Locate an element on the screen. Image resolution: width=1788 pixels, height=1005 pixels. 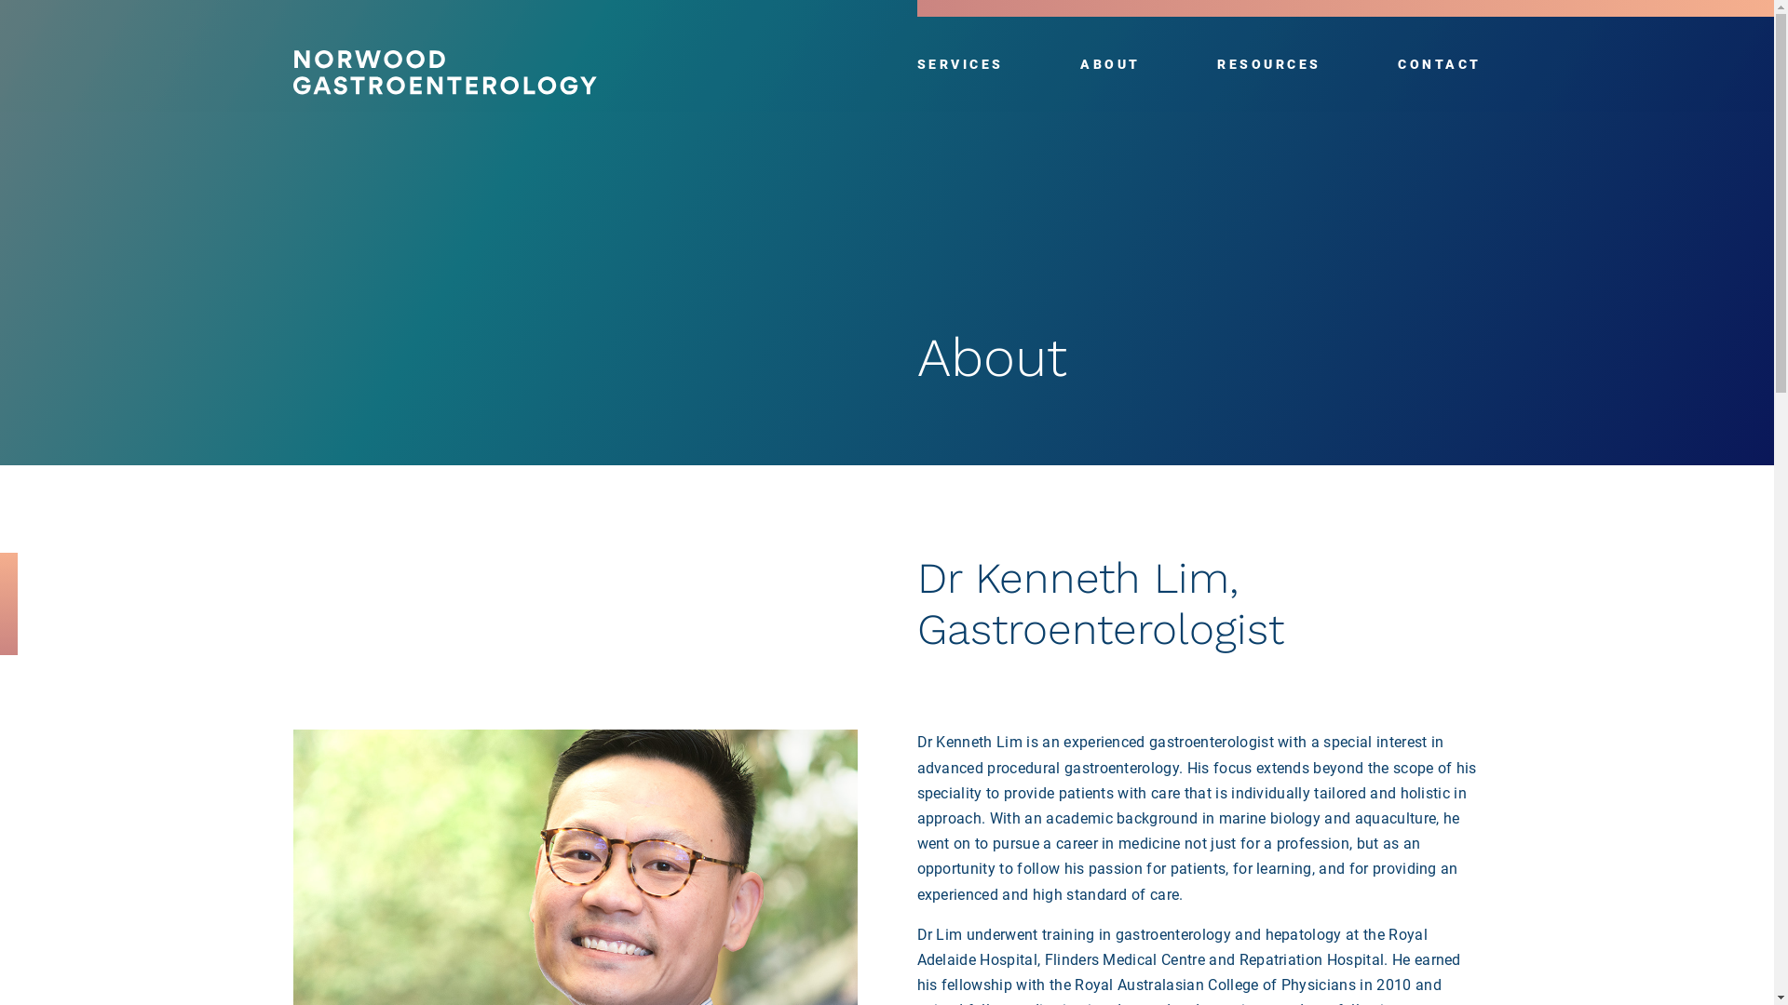
SERVICES is located at coordinates (959, 64).